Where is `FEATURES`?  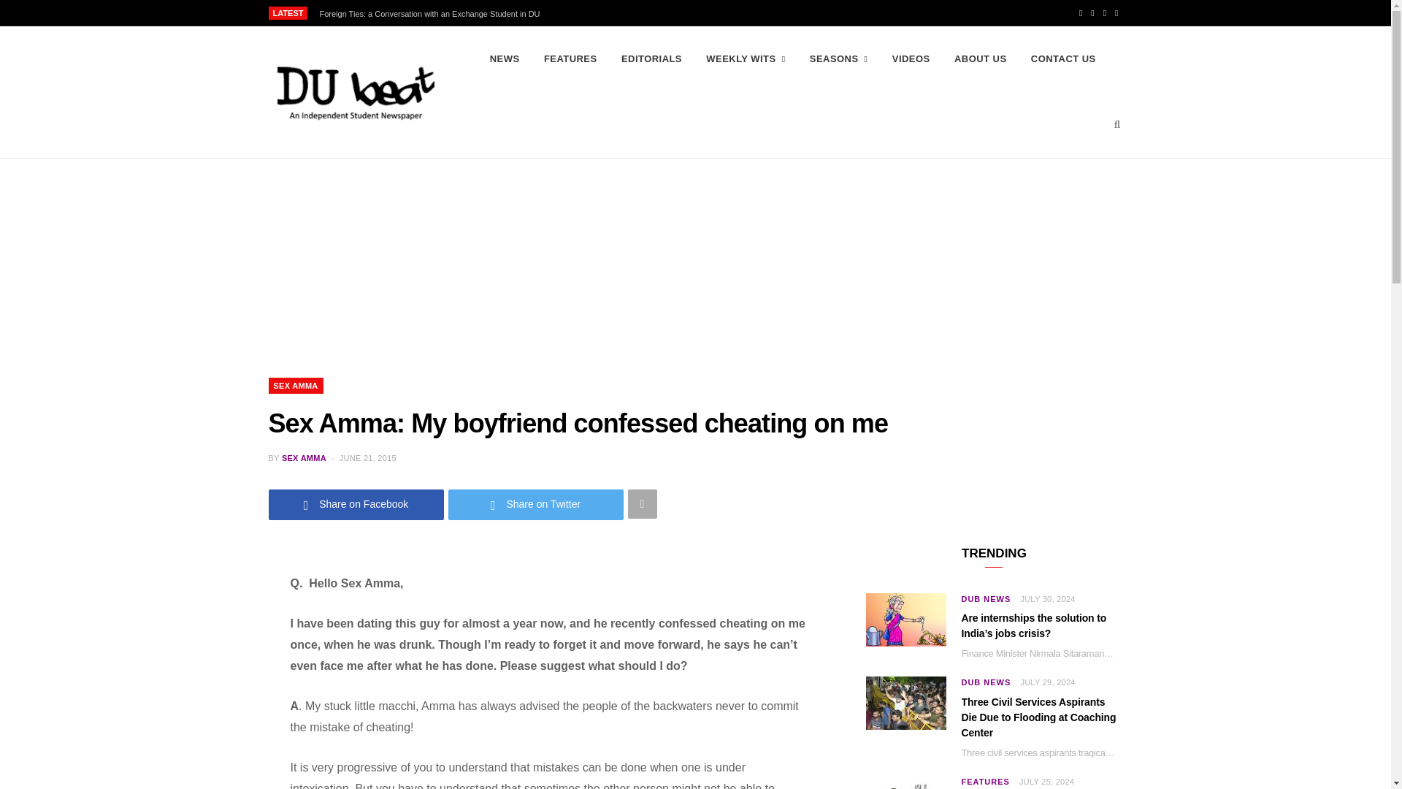
FEATURES is located at coordinates (570, 58).